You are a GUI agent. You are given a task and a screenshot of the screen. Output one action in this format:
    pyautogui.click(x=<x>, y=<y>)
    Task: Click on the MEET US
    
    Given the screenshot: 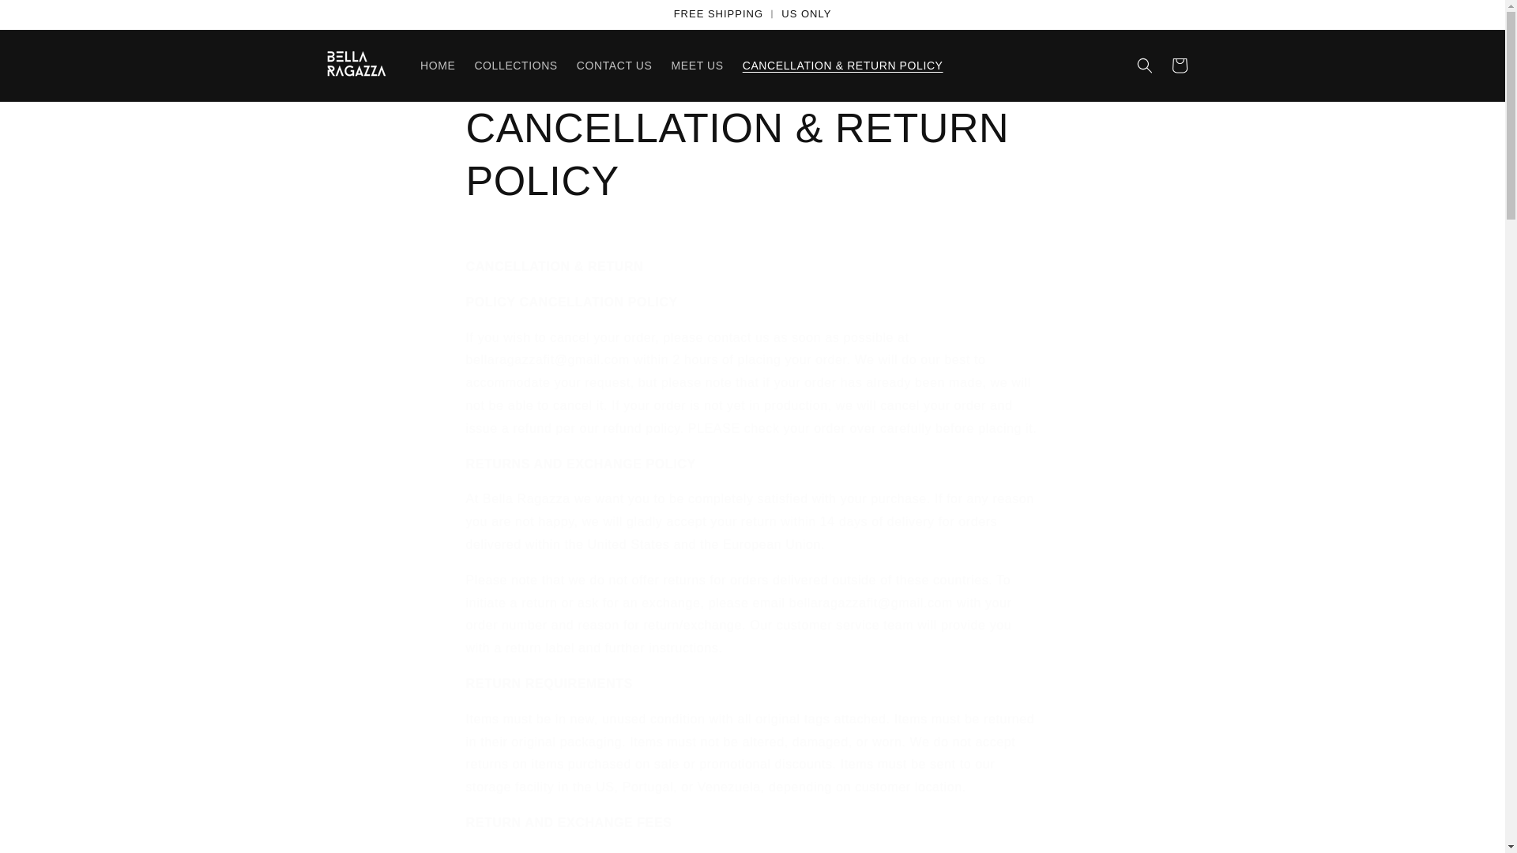 What is the action you would take?
    pyautogui.click(x=697, y=65)
    